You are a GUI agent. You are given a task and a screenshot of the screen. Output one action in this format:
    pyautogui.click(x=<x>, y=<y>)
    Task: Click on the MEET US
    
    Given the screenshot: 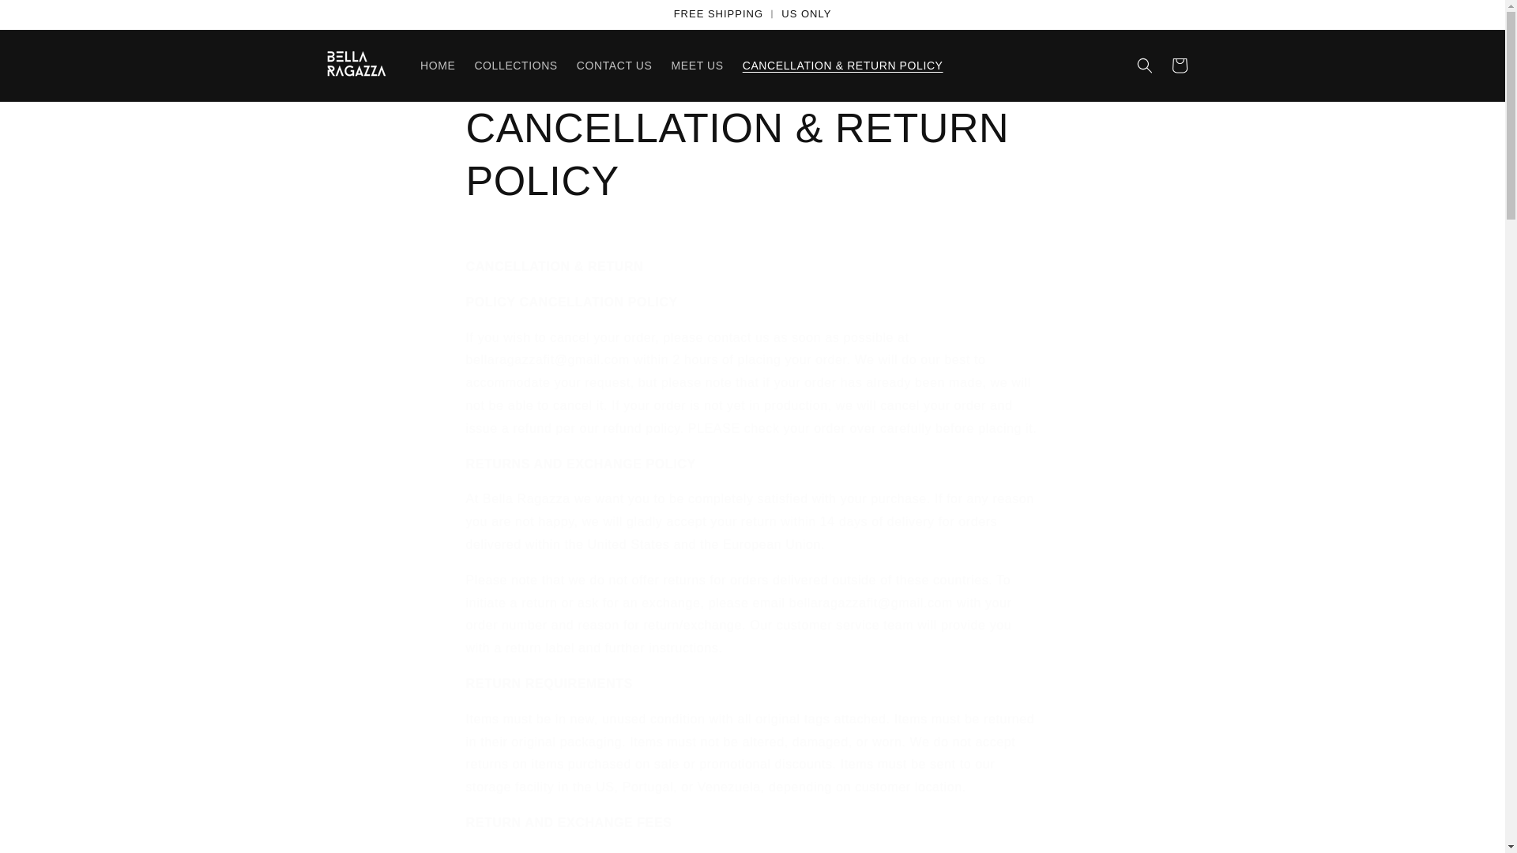 What is the action you would take?
    pyautogui.click(x=697, y=65)
    